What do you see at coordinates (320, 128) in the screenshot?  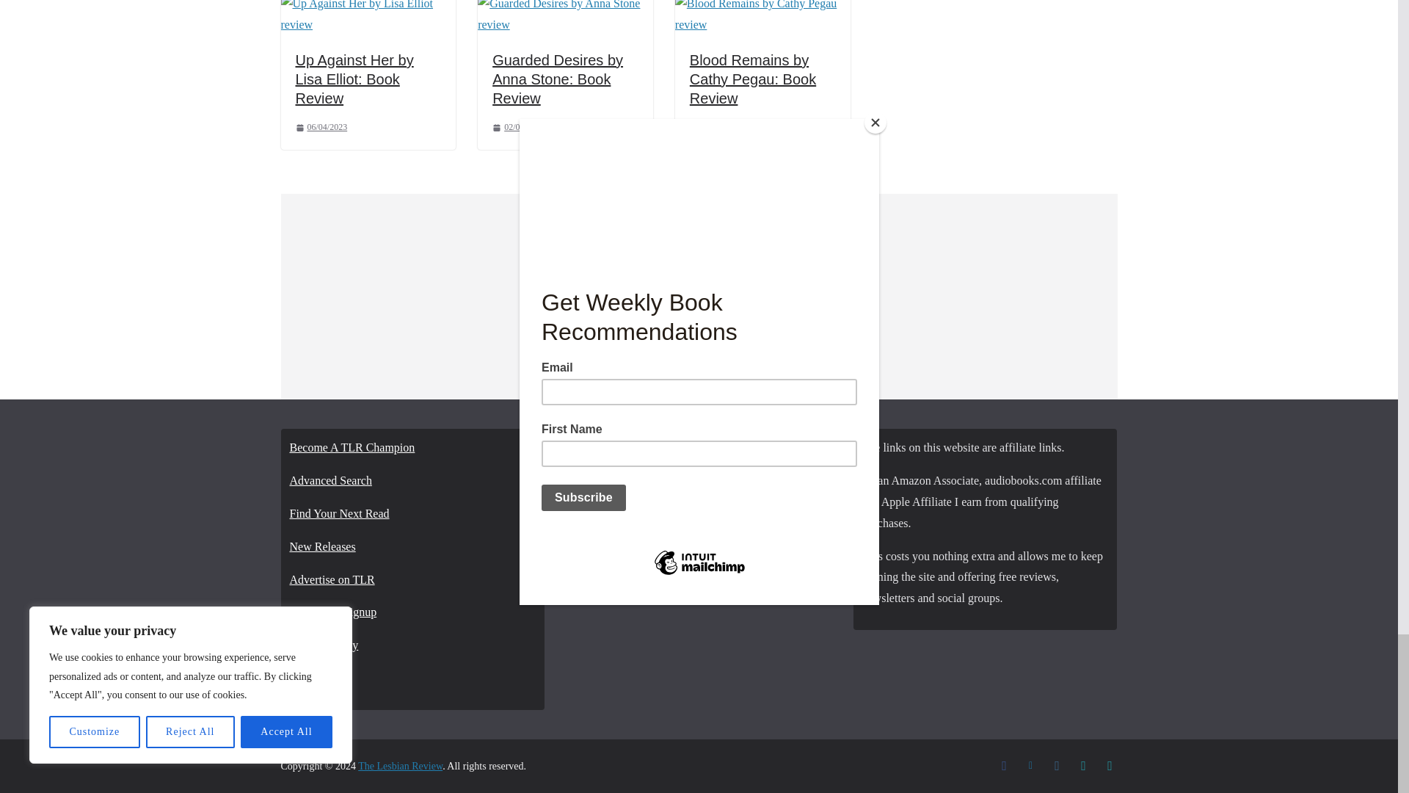 I see `12:00 am` at bounding box center [320, 128].